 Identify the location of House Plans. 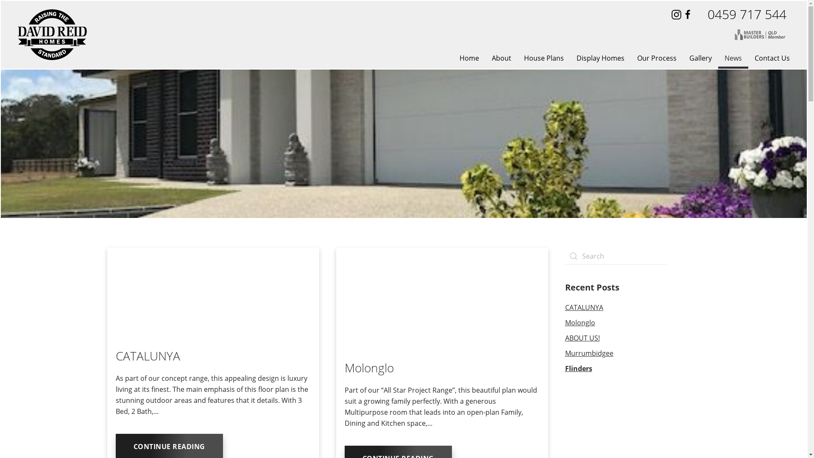
(544, 58).